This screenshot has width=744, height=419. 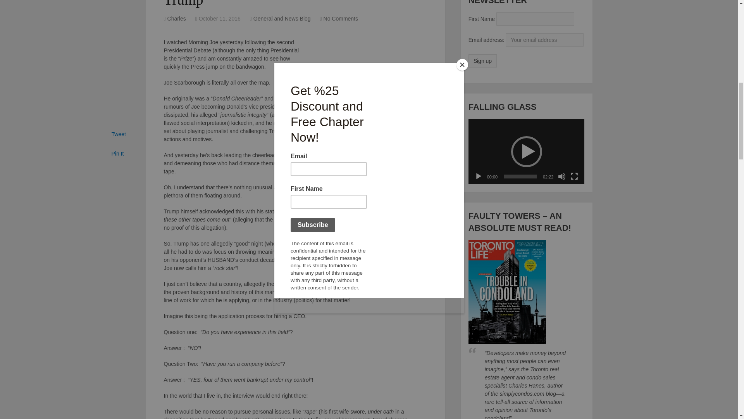 I want to click on Charles, so click(x=177, y=19).